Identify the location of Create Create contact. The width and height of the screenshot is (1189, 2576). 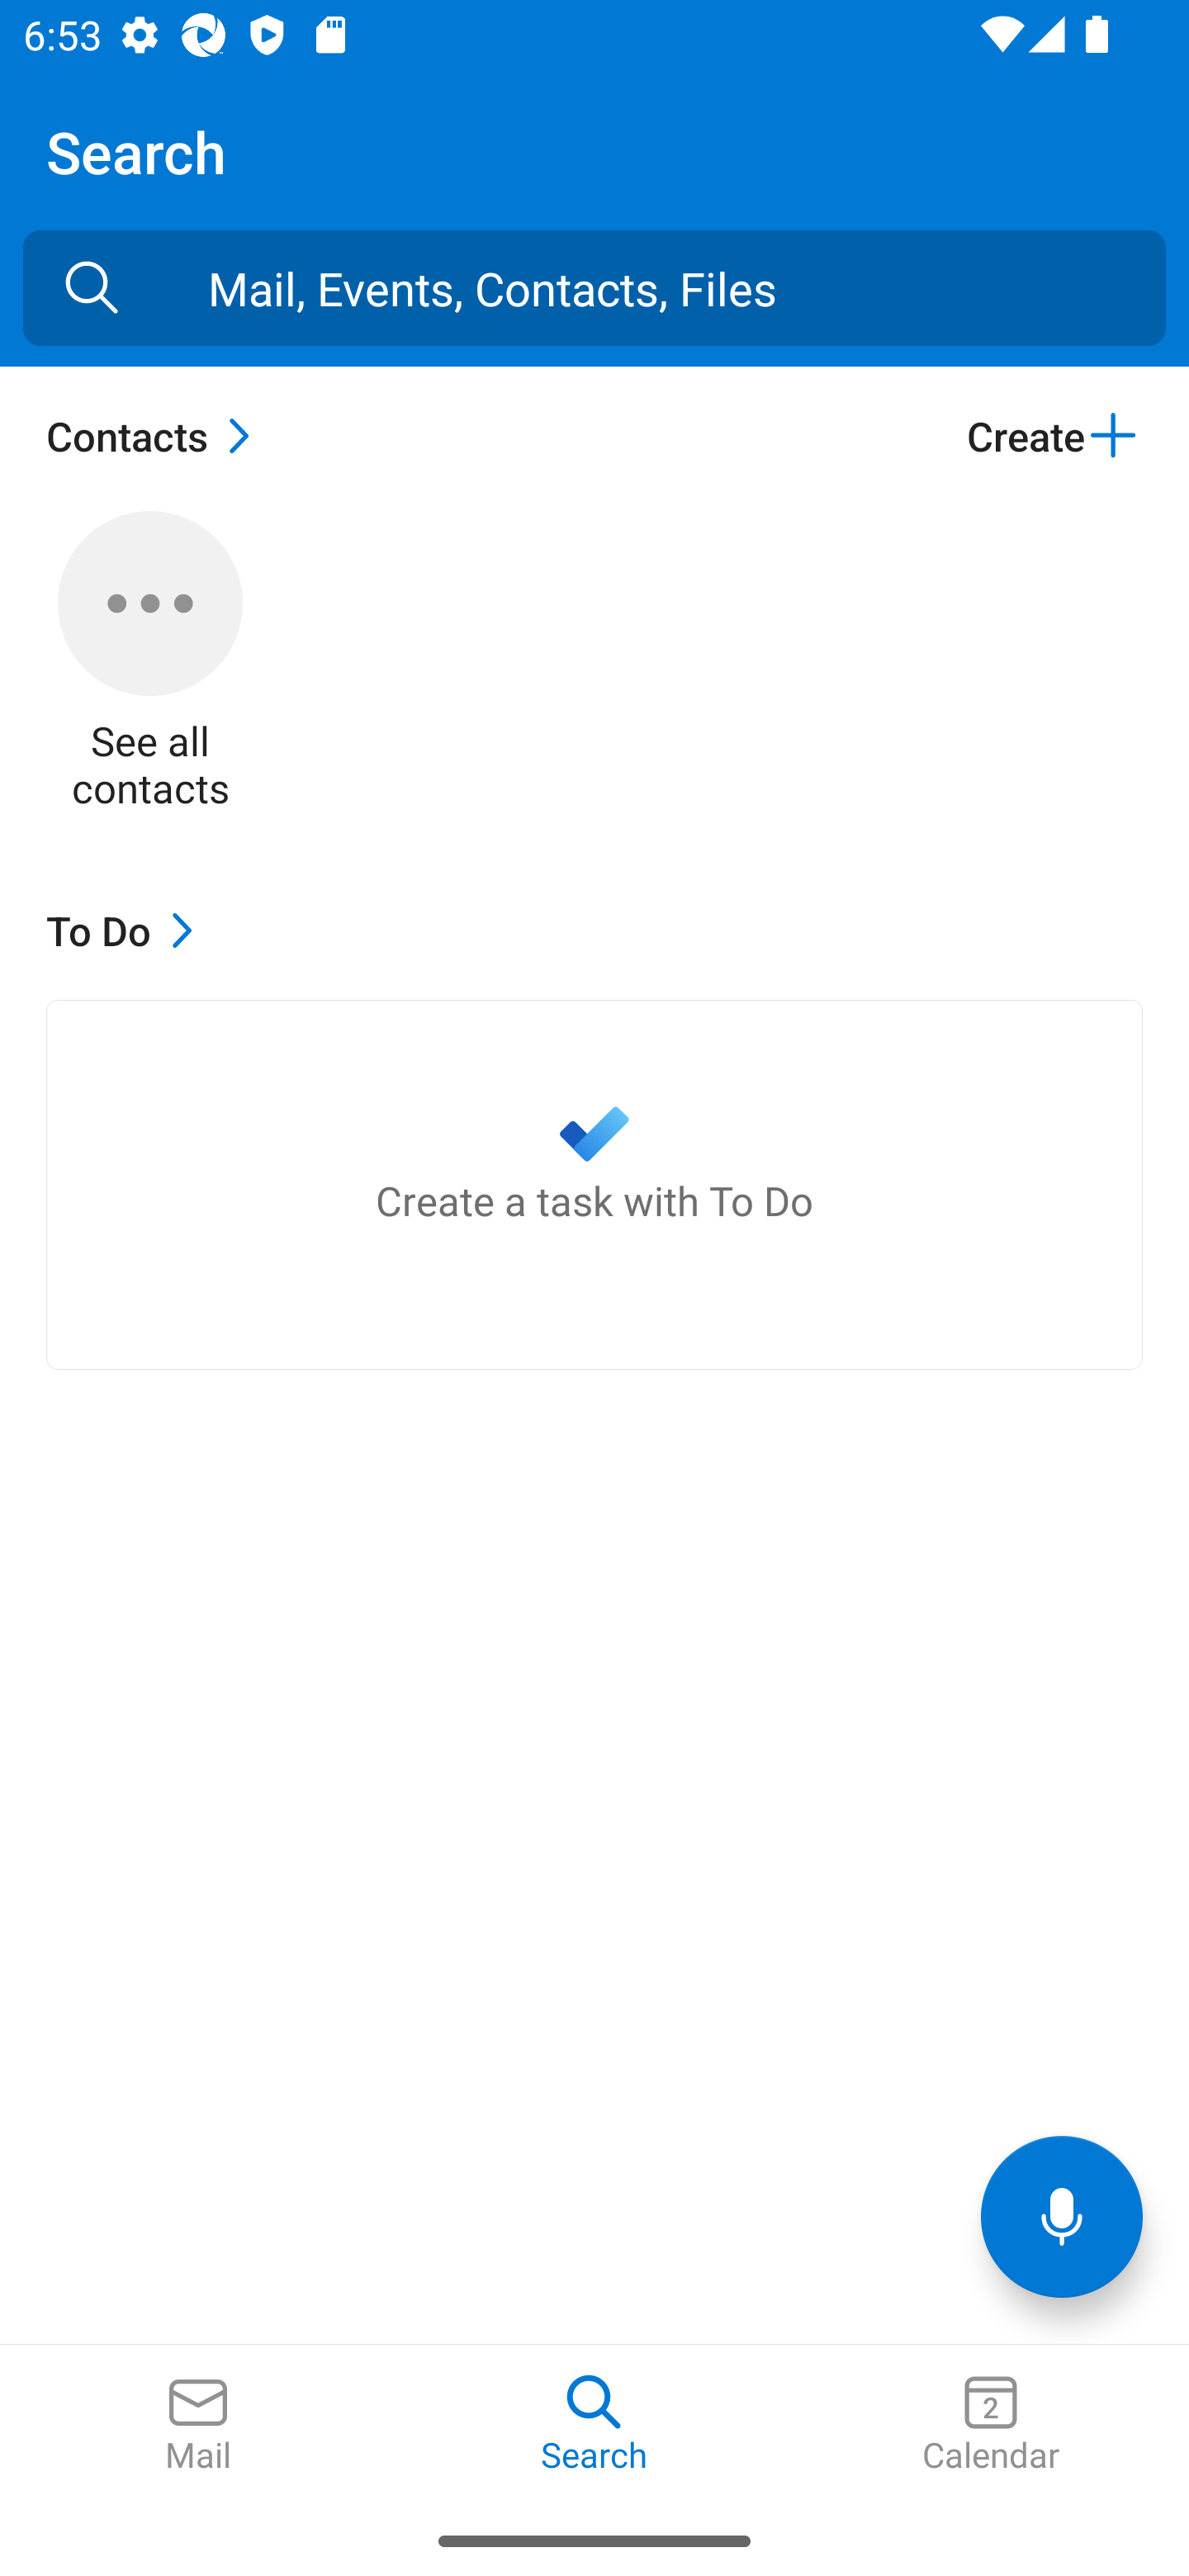
(1054, 435).